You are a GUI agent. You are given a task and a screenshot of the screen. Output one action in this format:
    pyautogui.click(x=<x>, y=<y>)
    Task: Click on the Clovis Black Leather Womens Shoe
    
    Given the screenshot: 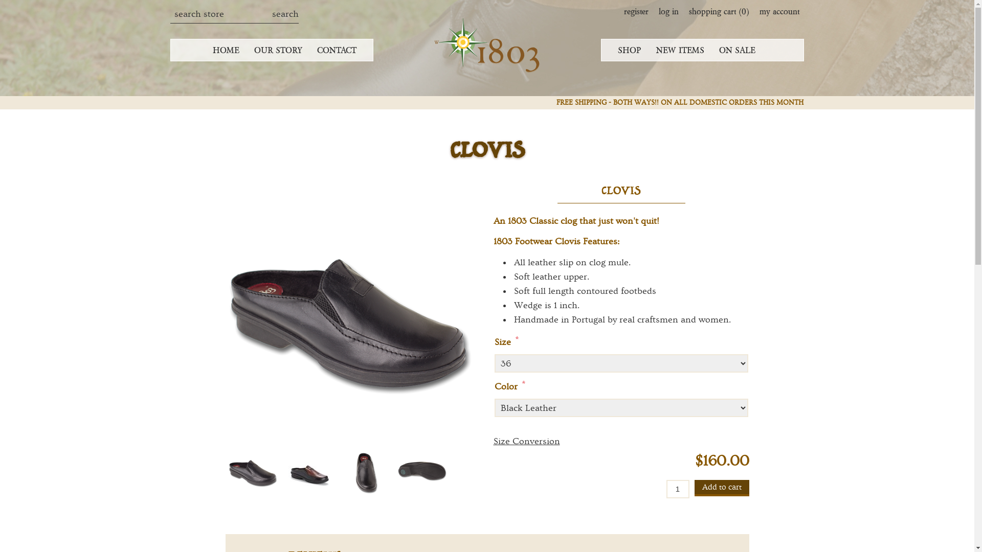 What is the action you would take?
    pyautogui.click(x=366, y=471)
    